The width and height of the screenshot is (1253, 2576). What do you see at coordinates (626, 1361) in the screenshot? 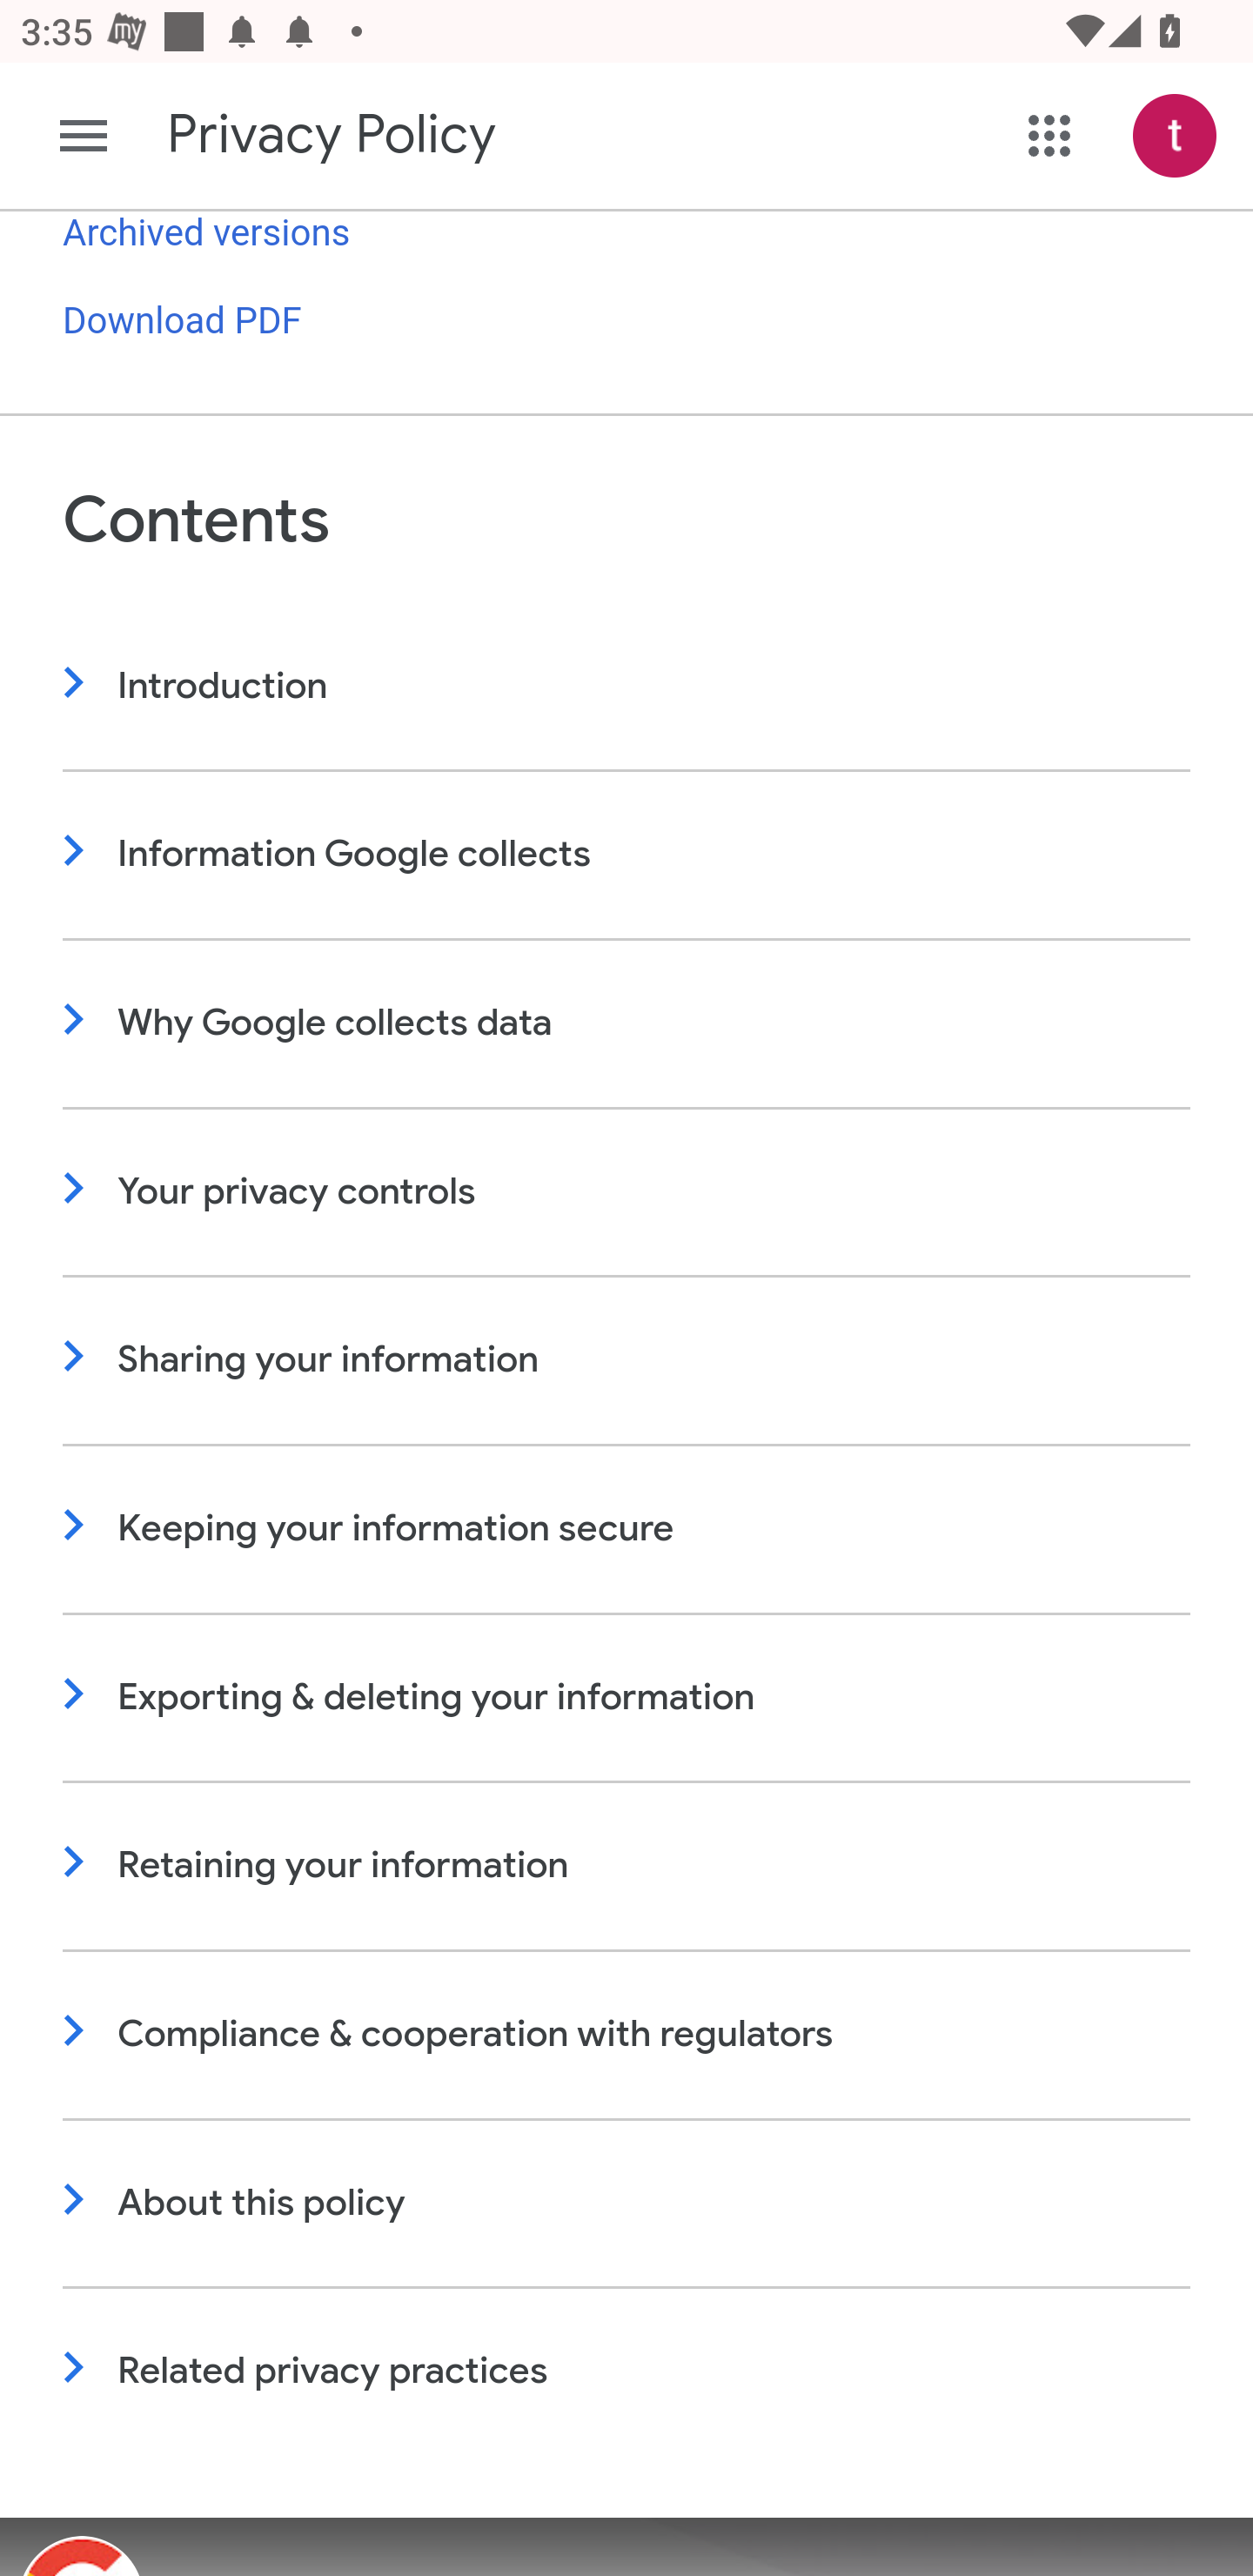
I see `Sharing your information` at bounding box center [626, 1361].